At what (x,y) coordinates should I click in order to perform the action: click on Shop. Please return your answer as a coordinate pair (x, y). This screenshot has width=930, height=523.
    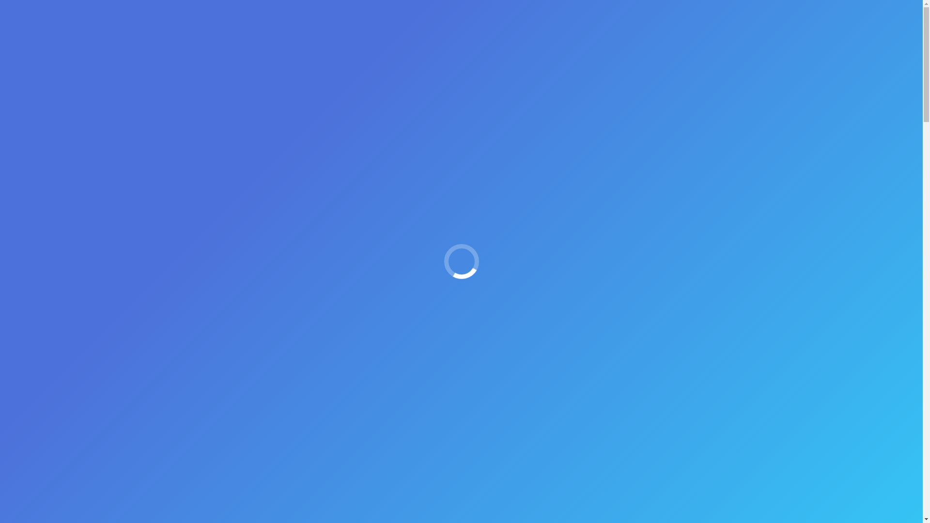
    Looking at the image, I should click on (630, 22).